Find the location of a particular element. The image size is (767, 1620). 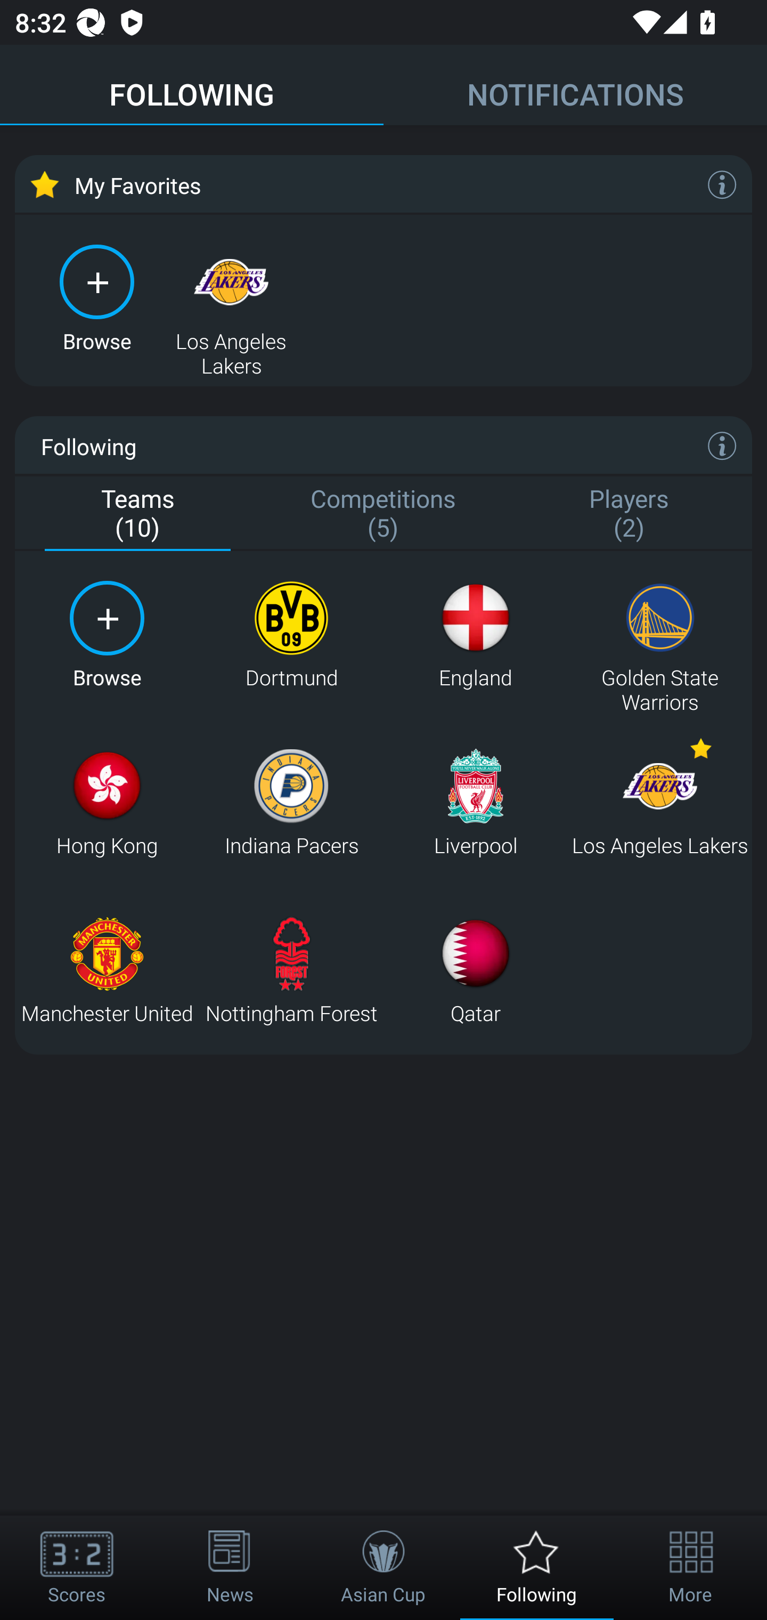

Golden State Warriors is located at coordinates (659, 635).